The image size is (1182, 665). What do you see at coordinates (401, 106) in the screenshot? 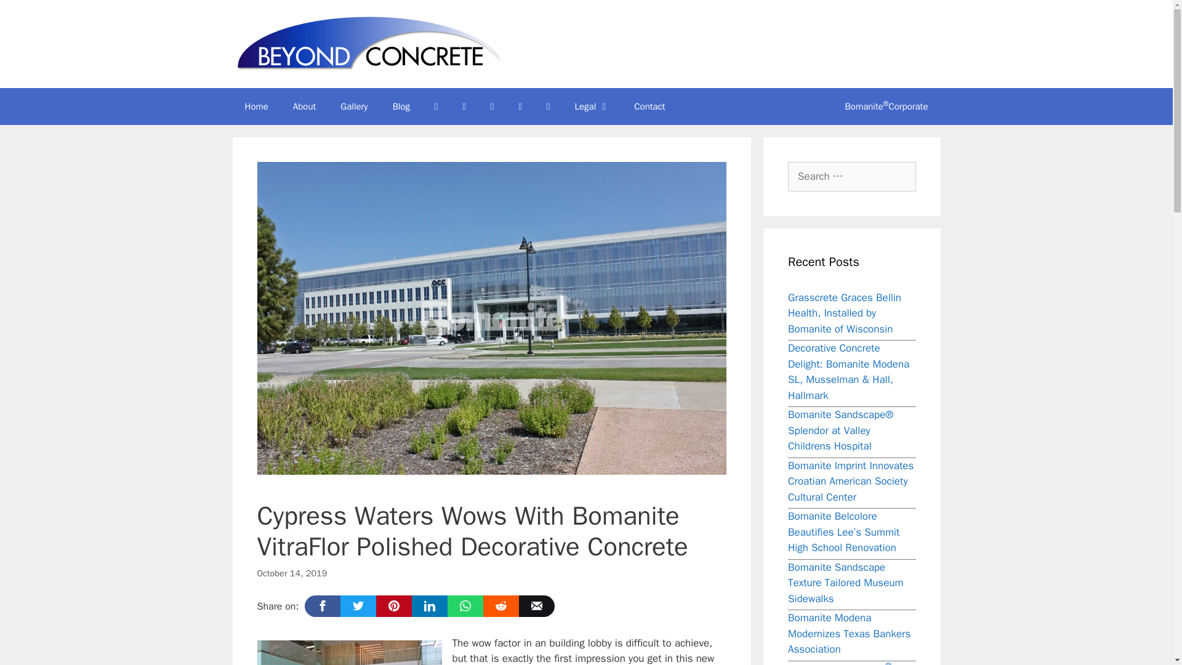
I see `Blog` at bounding box center [401, 106].